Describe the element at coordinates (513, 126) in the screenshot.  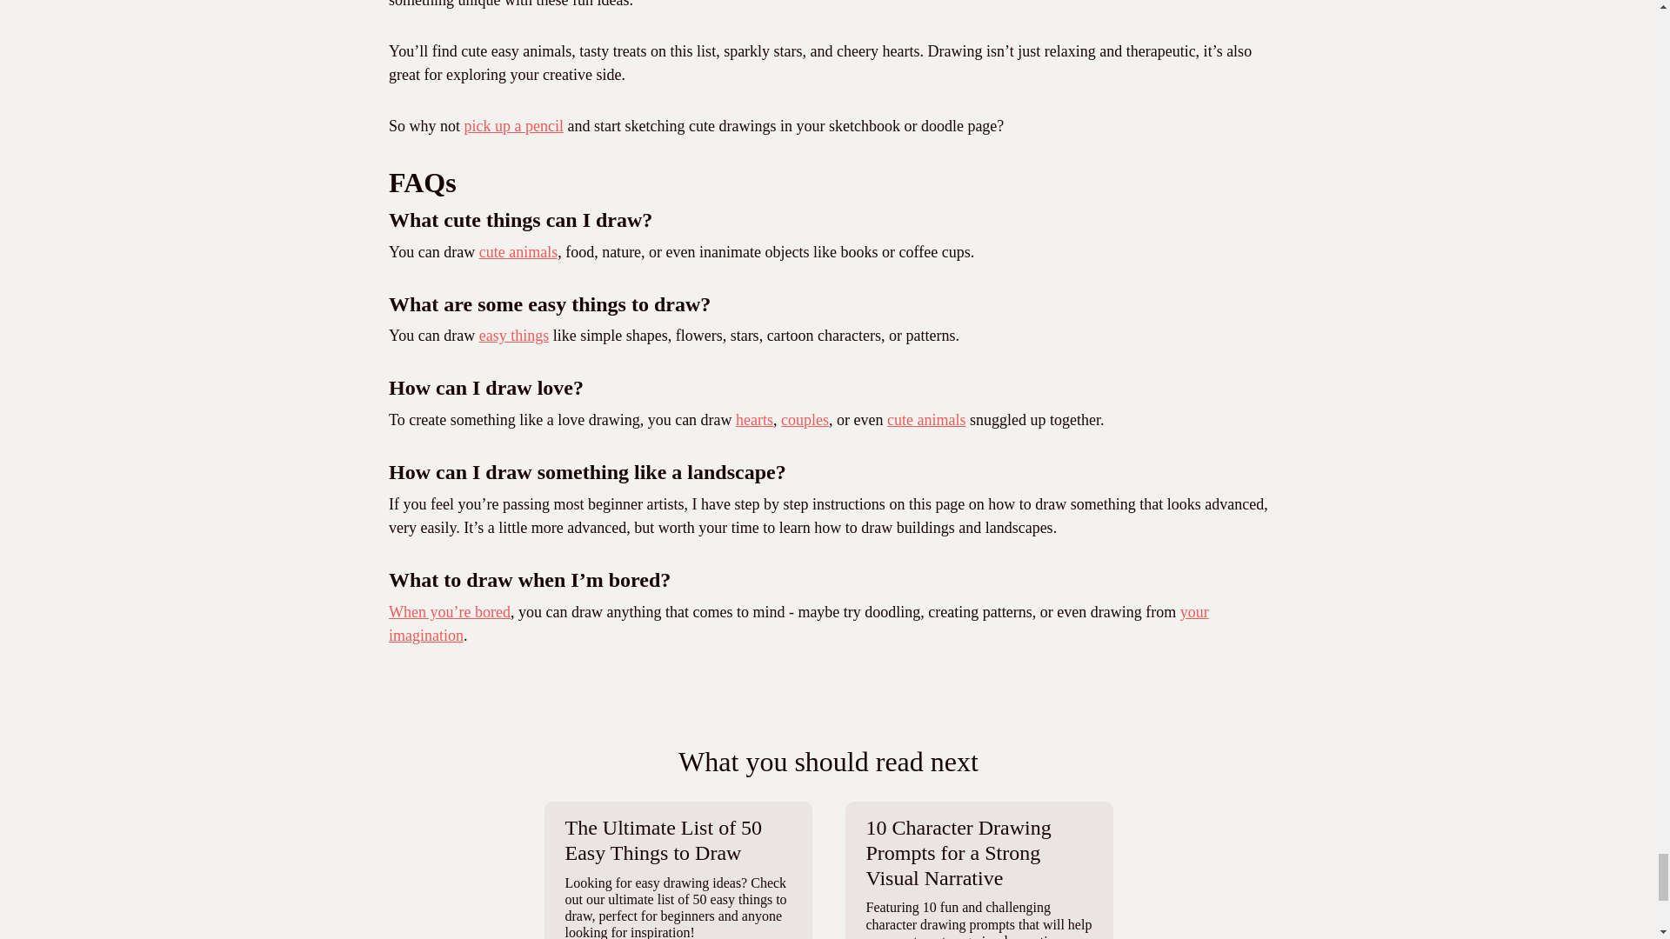
I see `pick up a pencil` at that location.